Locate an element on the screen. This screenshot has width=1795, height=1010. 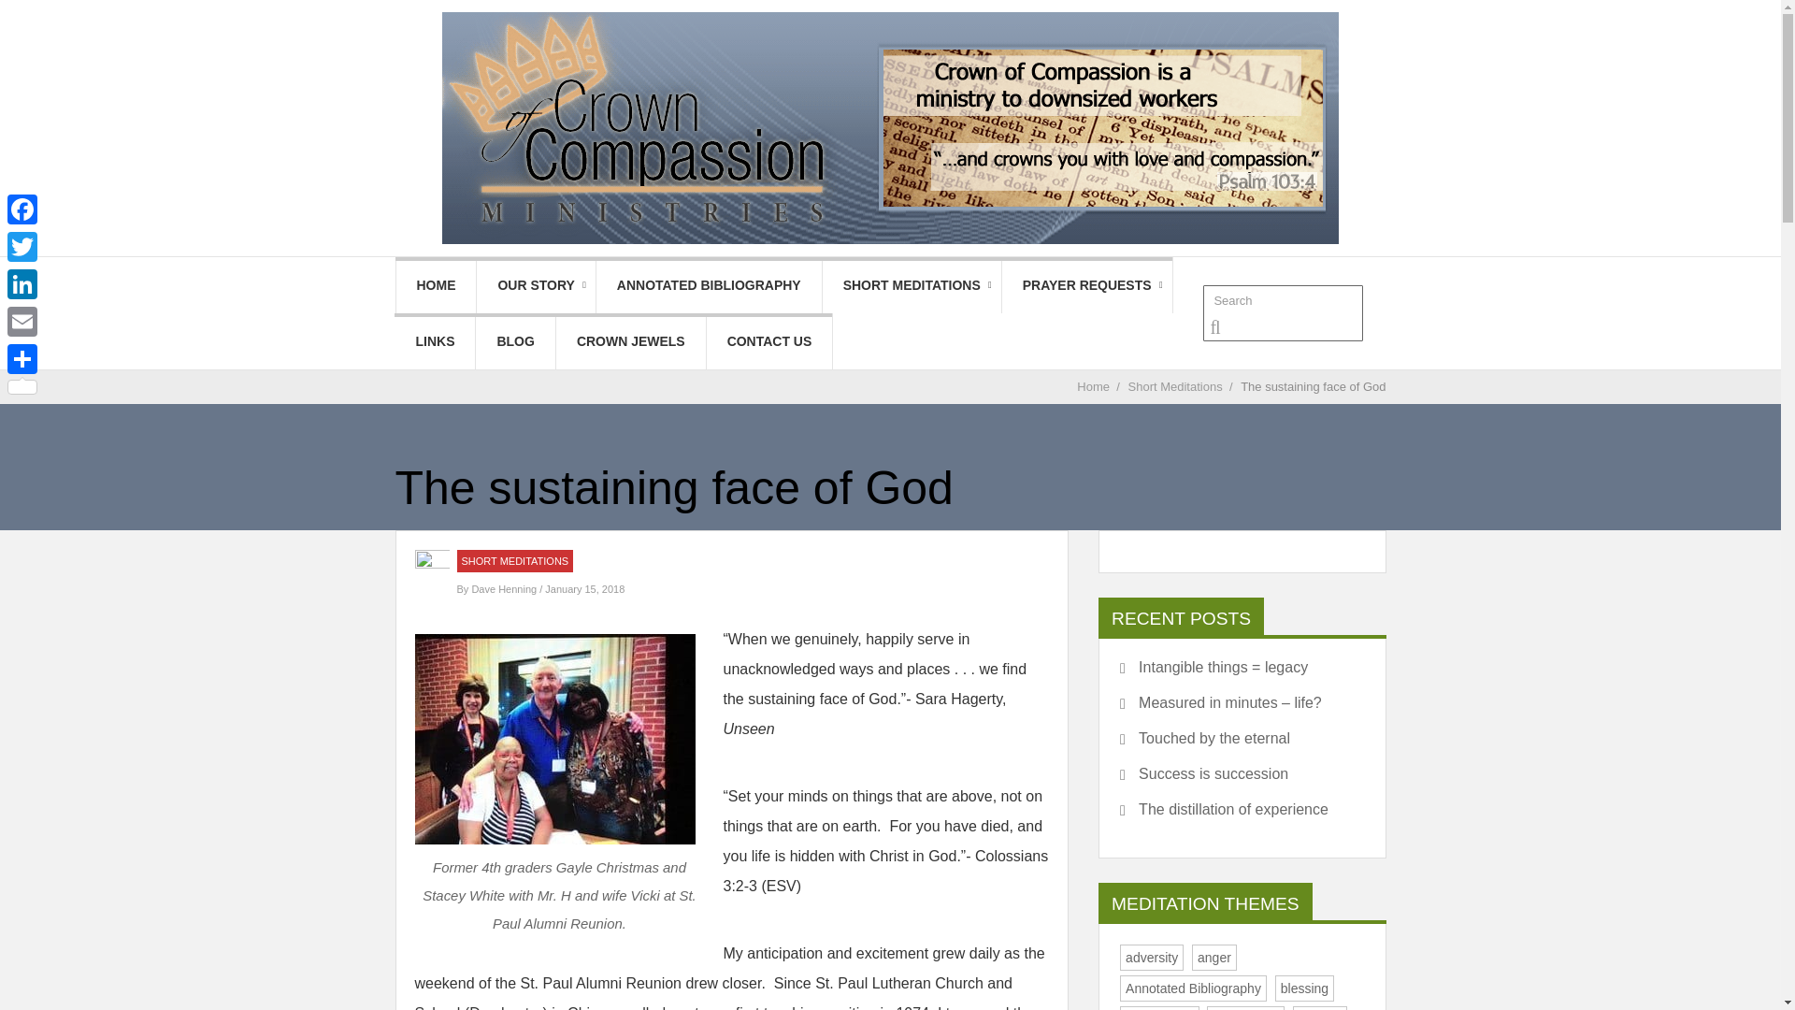
BLOG is located at coordinates (514, 340).